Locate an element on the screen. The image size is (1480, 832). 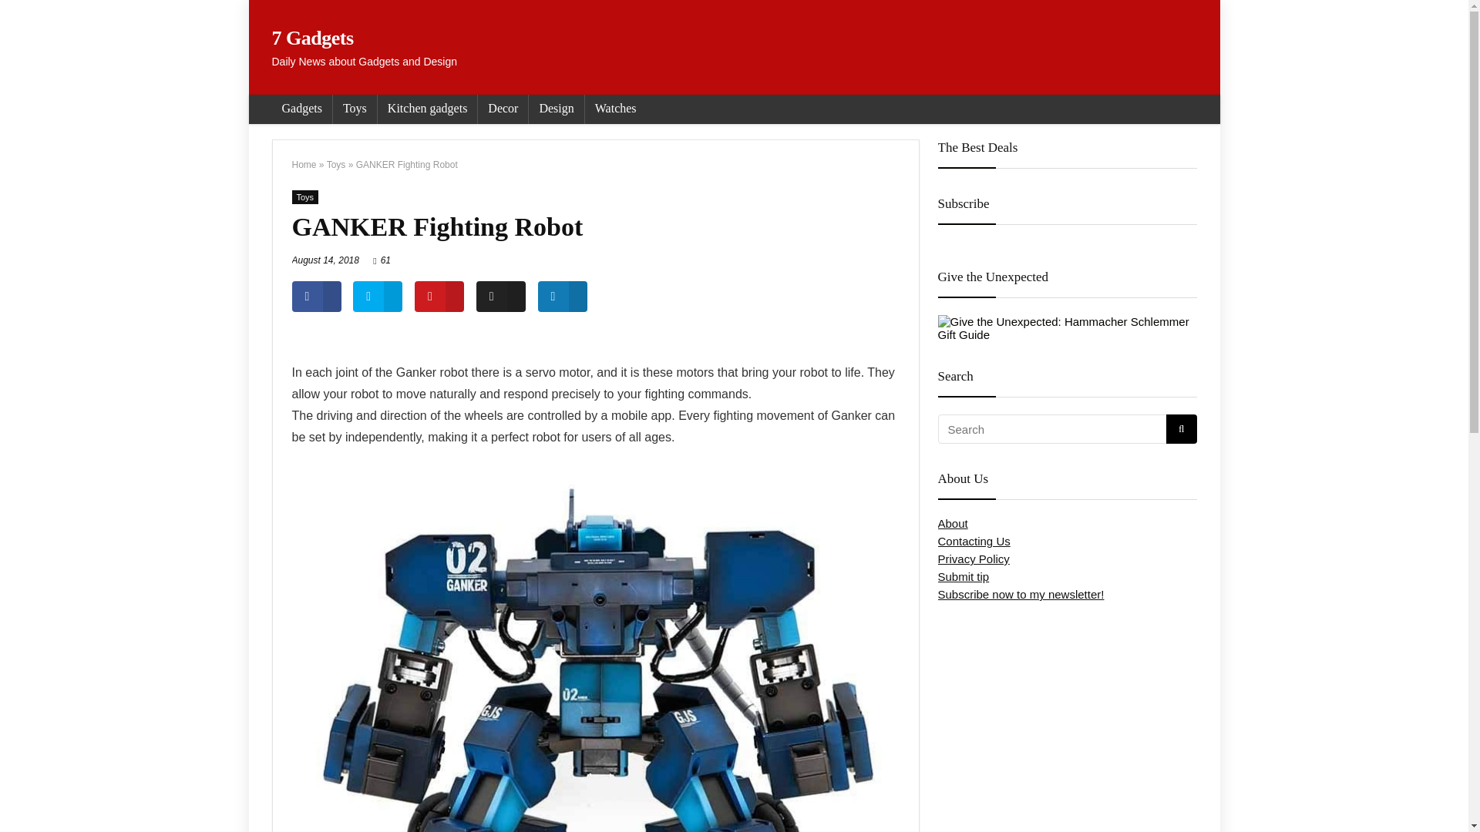
Kitchen gadgets is located at coordinates (427, 109).